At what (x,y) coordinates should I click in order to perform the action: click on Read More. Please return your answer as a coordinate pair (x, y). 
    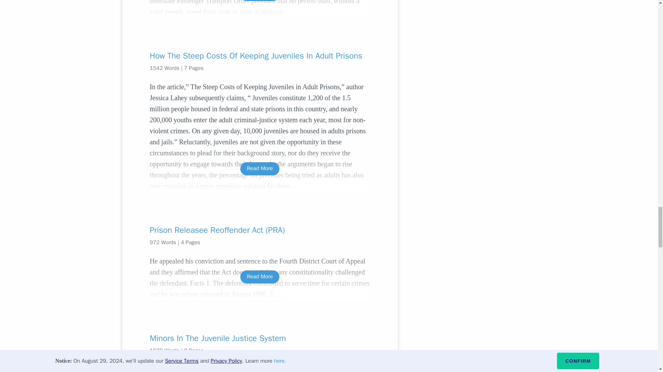
    Looking at the image, I should click on (260, 168).